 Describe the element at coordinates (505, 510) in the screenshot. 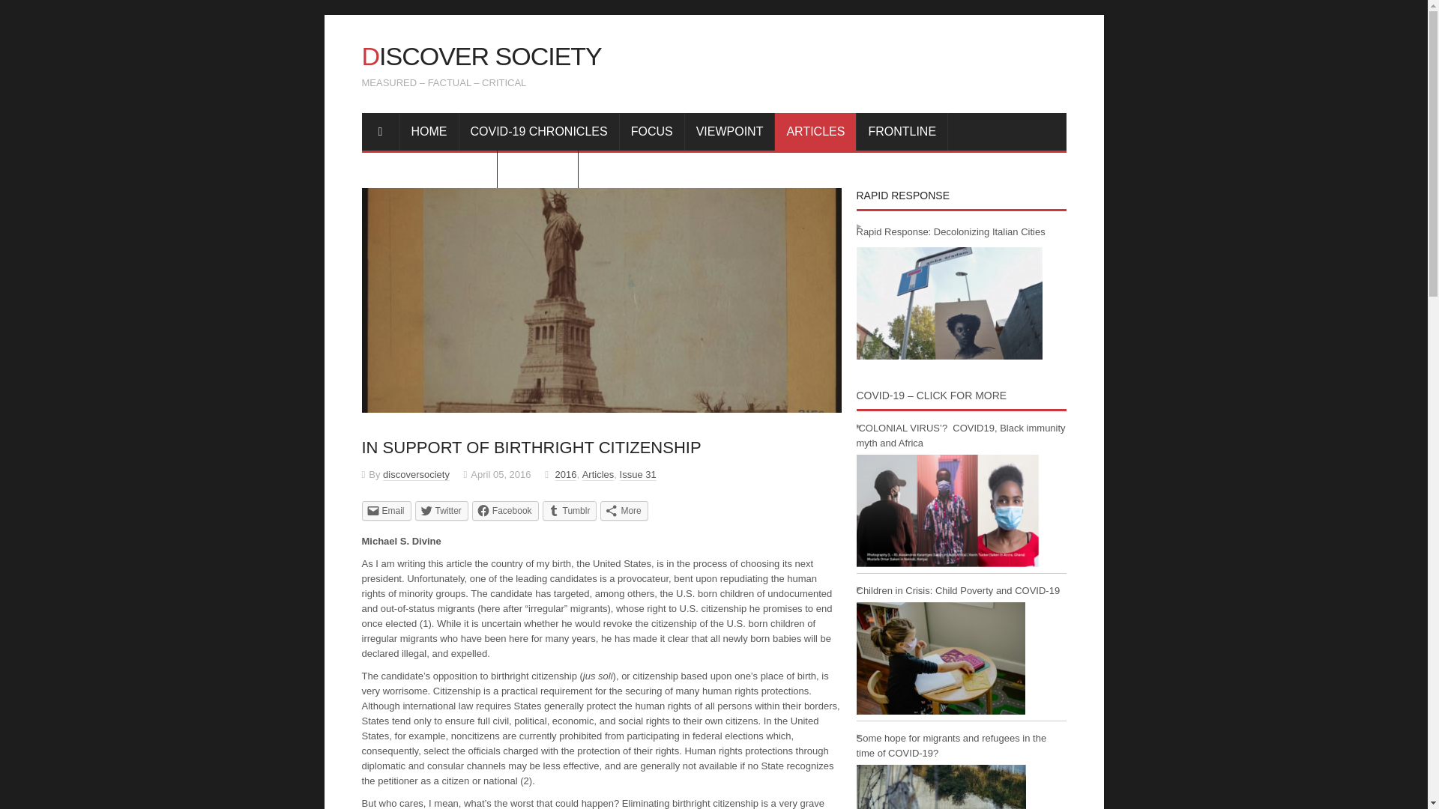

I see `Click to share on Facebook` at that location.